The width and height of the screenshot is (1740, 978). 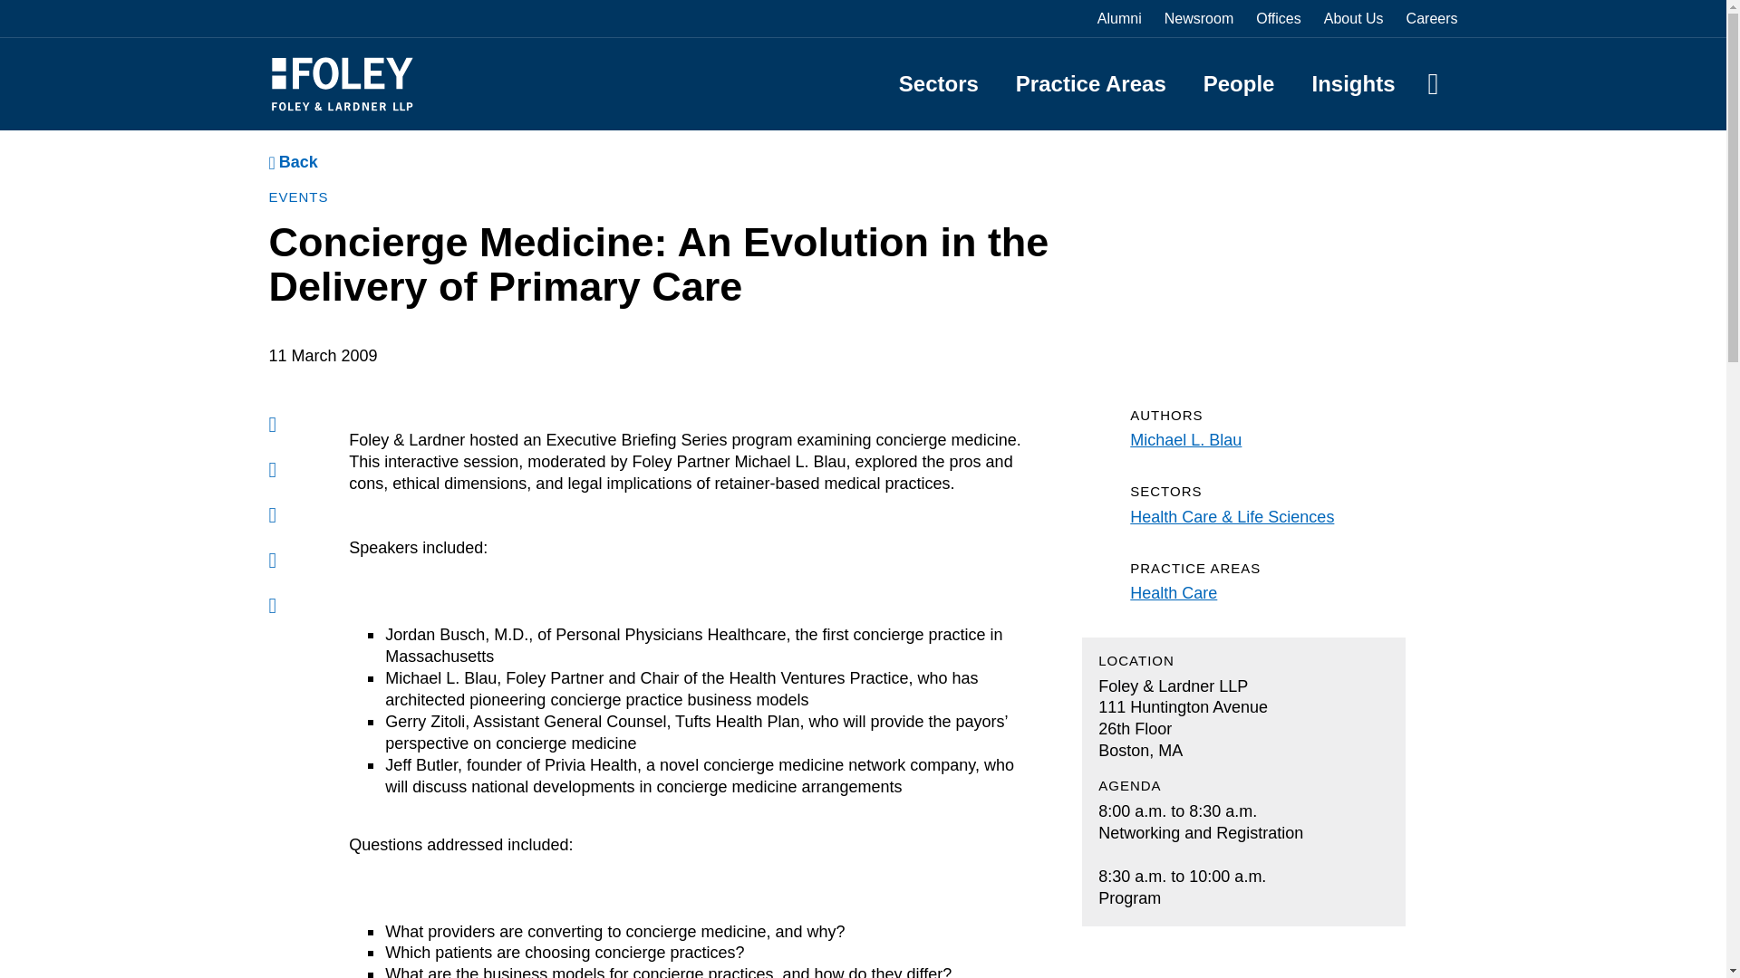 What do you see at coordinates (1091, 83) in the screenshot?
I see `Practice Areas` at bounding box center [1091, 83].